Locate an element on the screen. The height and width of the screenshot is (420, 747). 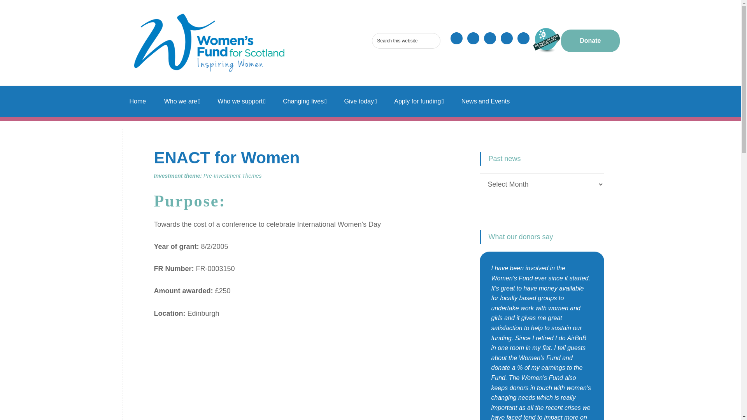
Women's Fund for Scotland is located at coordinates (209, 43).